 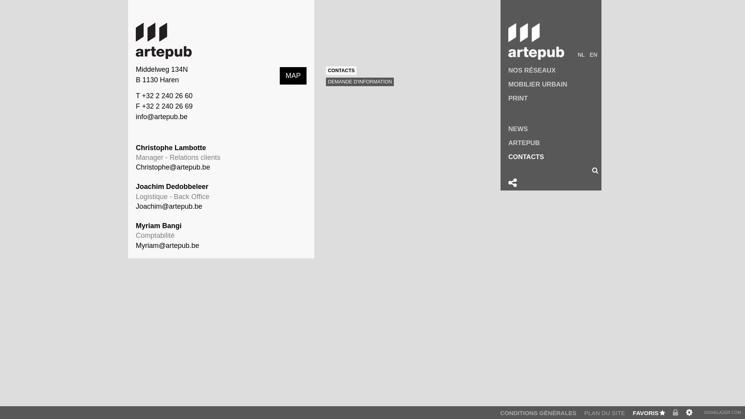 What do you see at coordinates (605, 413) in the screenshot?
I see `PLAN DU SITE` at bounding box center [605, 413].